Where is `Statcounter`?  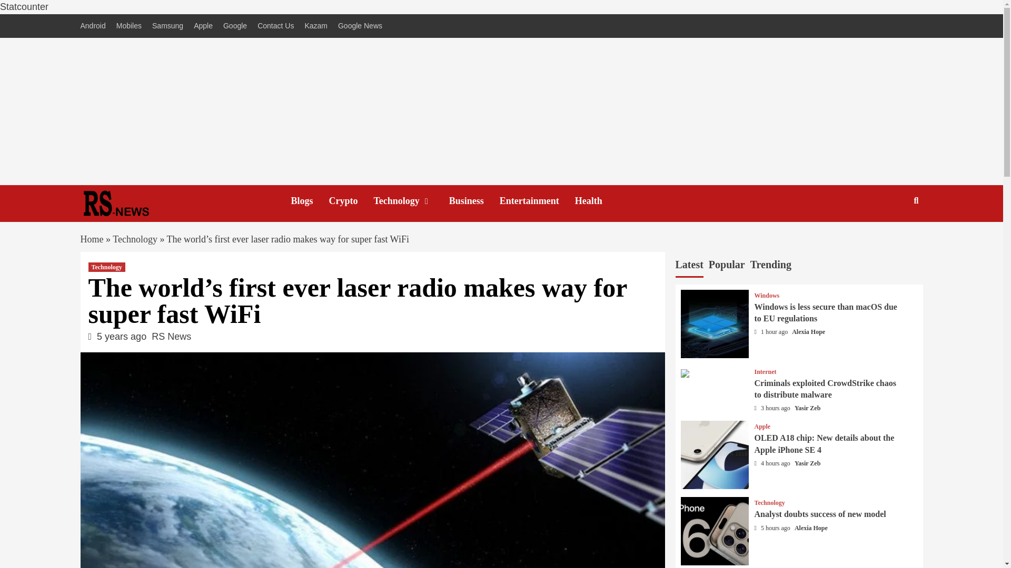 Statcounter is located at coordinates (24, 6).